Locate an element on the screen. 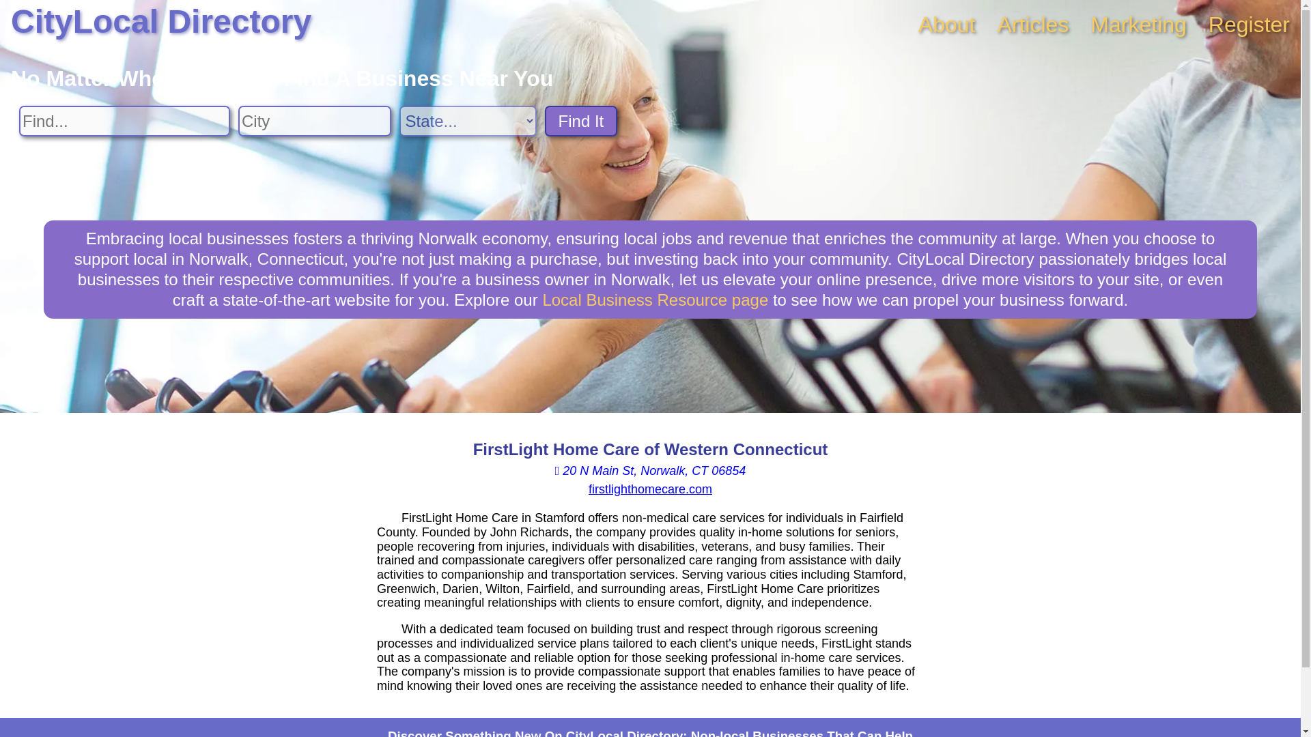  Articles is located at coordinates (1032, 25).